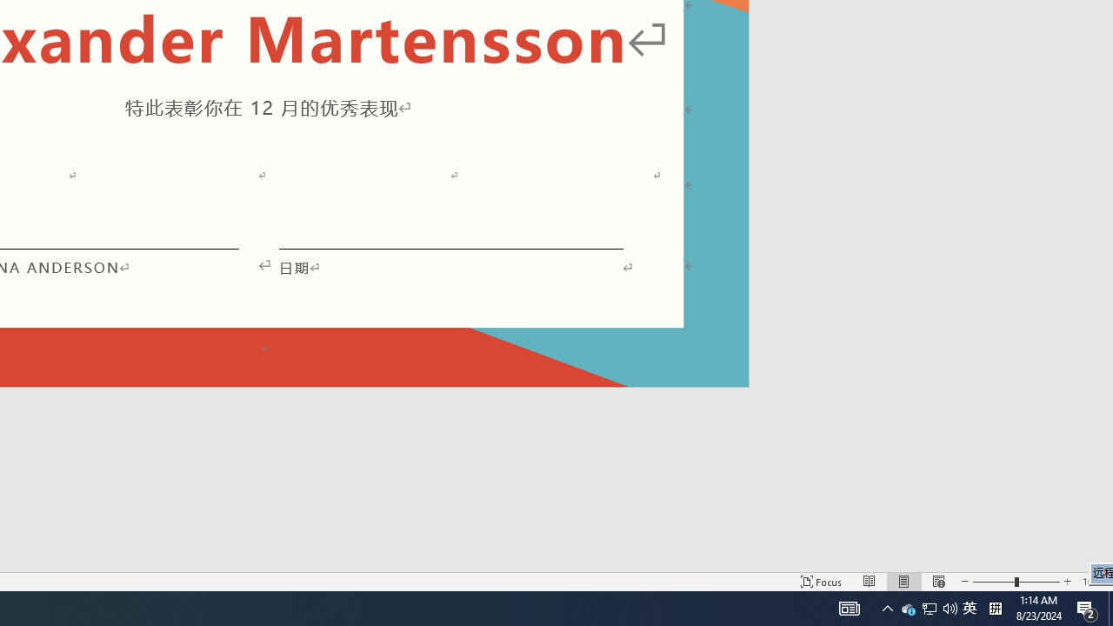  What do you see at coordinates (970, 609) in the screenshot?
I see `Show desktop` at bounding box center [970, 609].